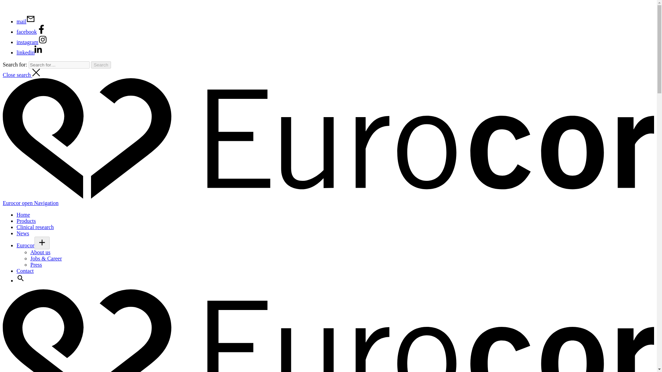 This screenshot has height=372, width=662. Describe the element at coordinates (26, 221) in the screenshot. I see `Products` at that location.